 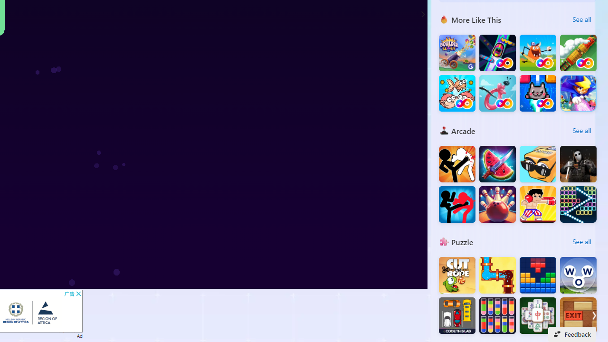 What do you see at coordinates (457, 164) in the screenshot?
I see `Stickman Fighter : Mega Brawl` at bounding box center [457, 164].